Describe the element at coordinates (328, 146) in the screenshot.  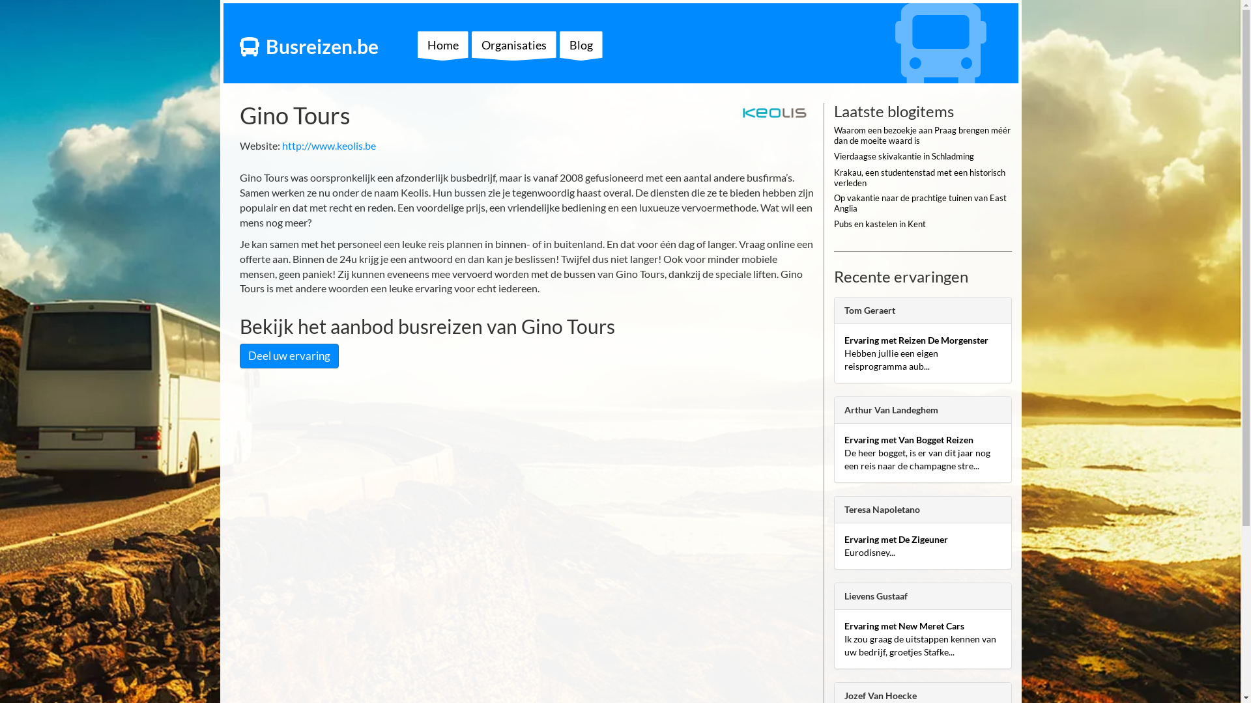
I see `http://www.keolis.be` at that location.